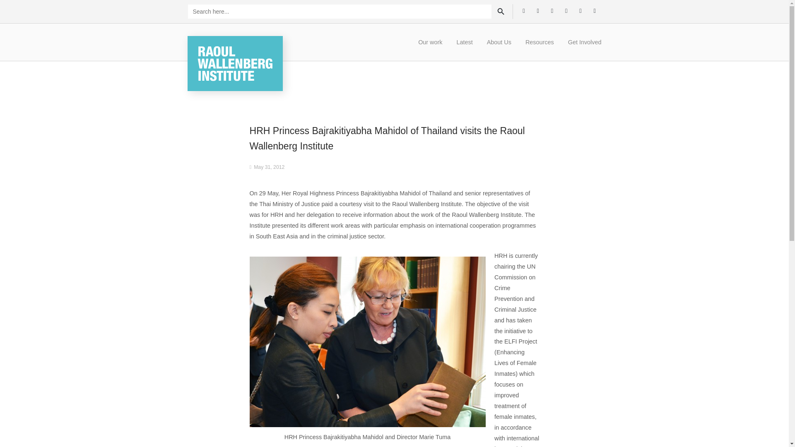 Image resolution: width=795 pixels, height=447 pixels. Describe the element at coordinates (501, 12) in the screenshot. I see `SEARCH BUTTON` at that location.